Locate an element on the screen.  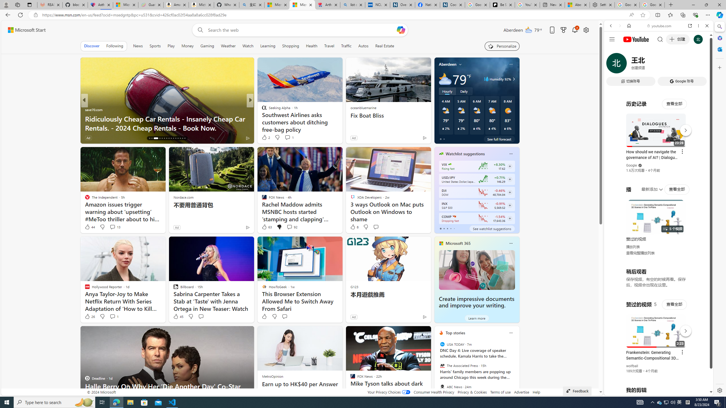
63 Like is located at coordinates (267, 227).